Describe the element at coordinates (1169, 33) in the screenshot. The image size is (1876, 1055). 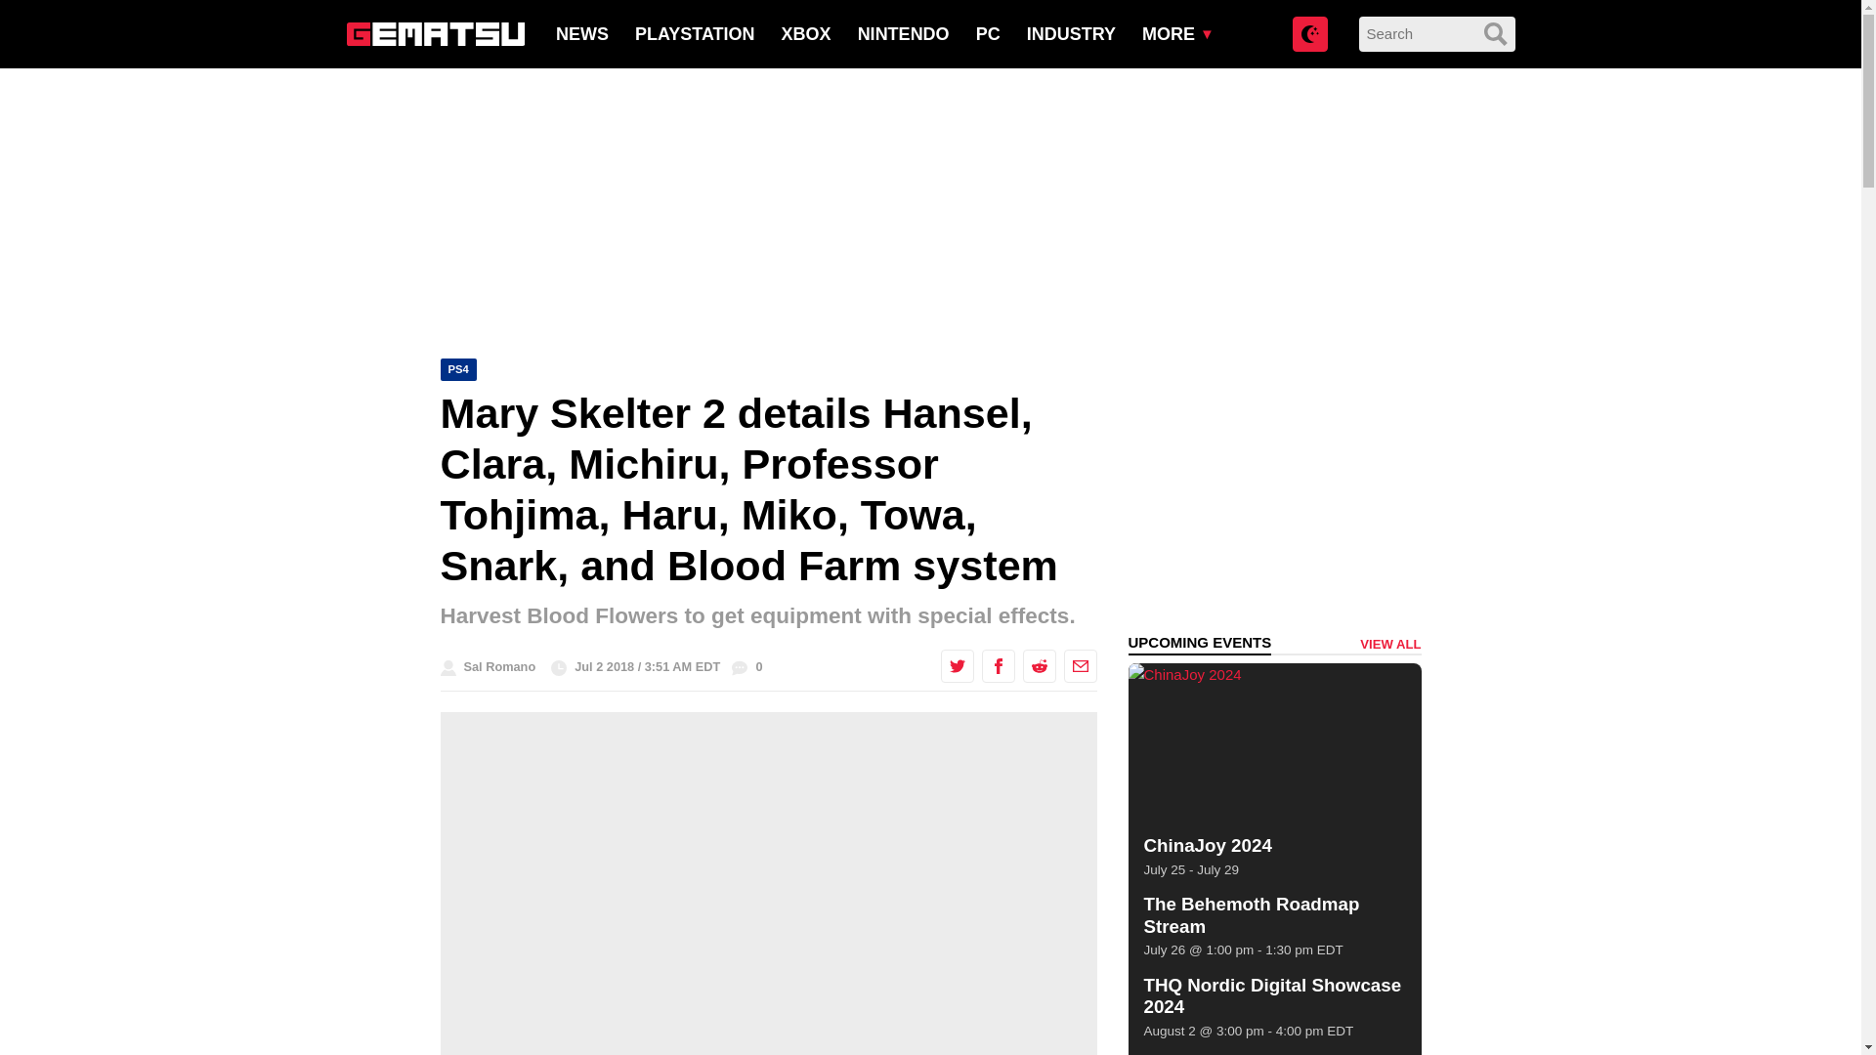
I see `MORE` at that location.